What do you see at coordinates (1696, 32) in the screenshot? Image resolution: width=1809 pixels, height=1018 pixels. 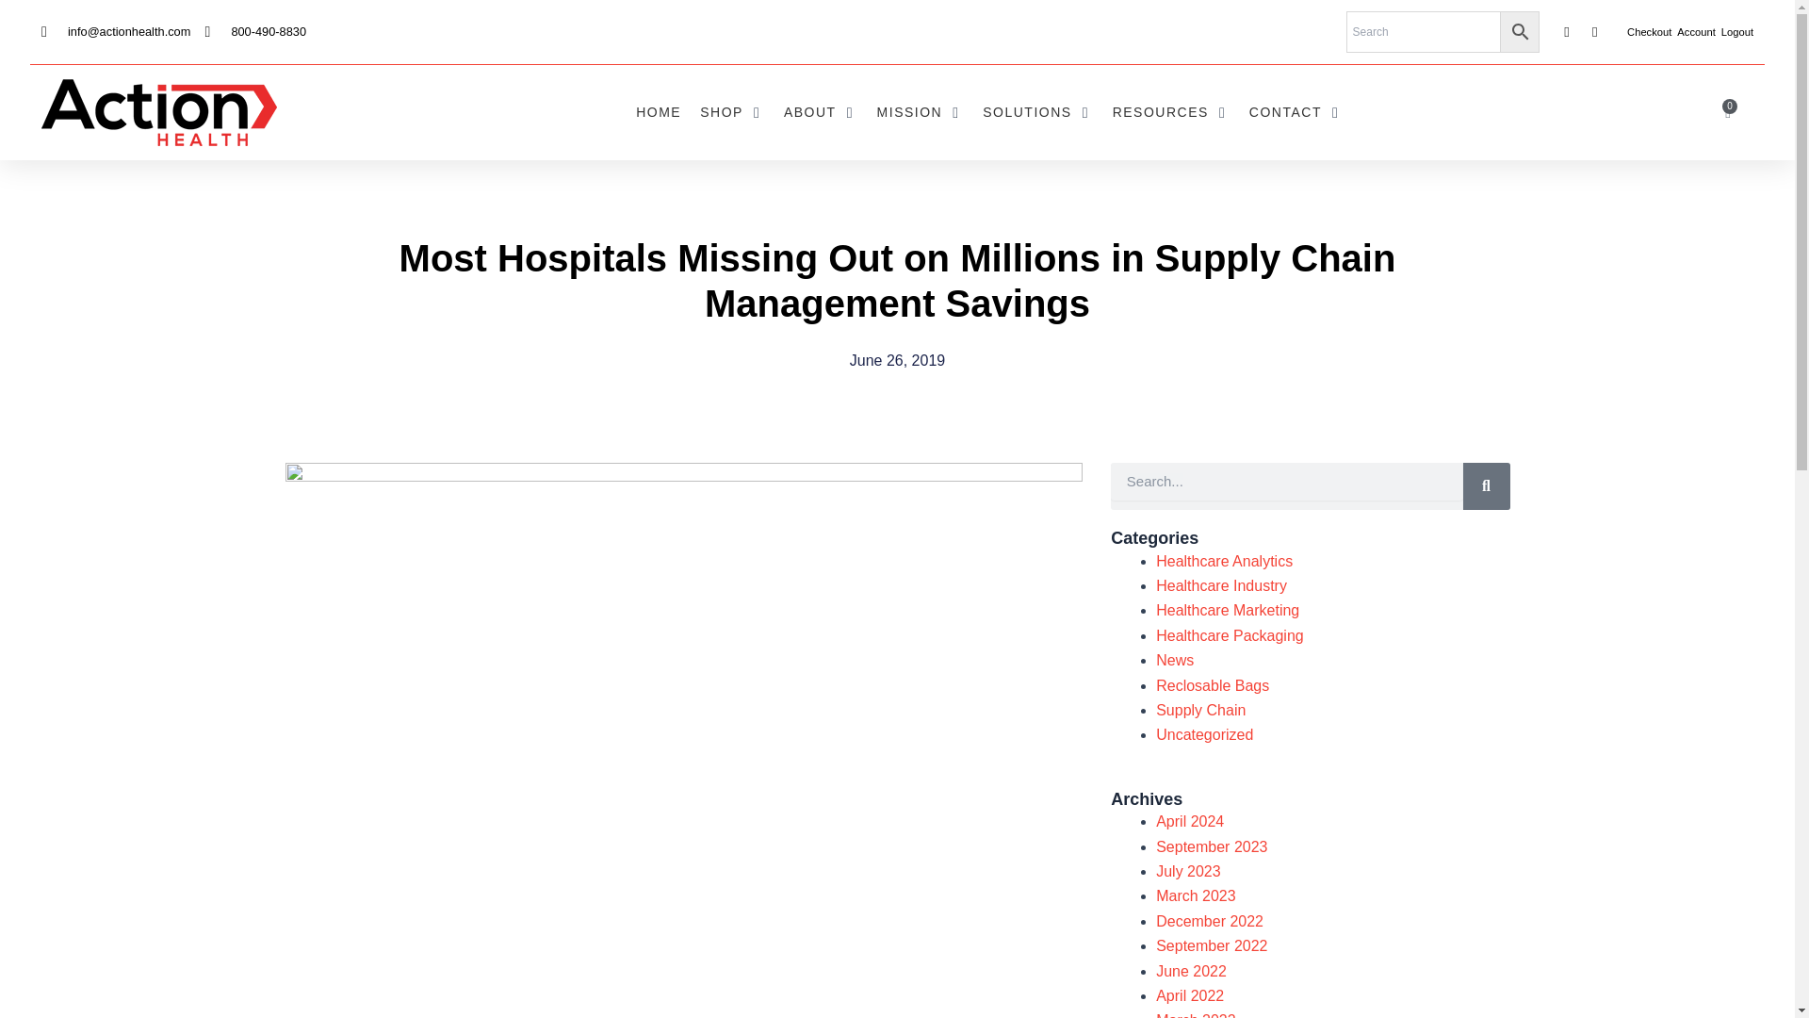 I see `Account` at bounding box center [1696, 32].